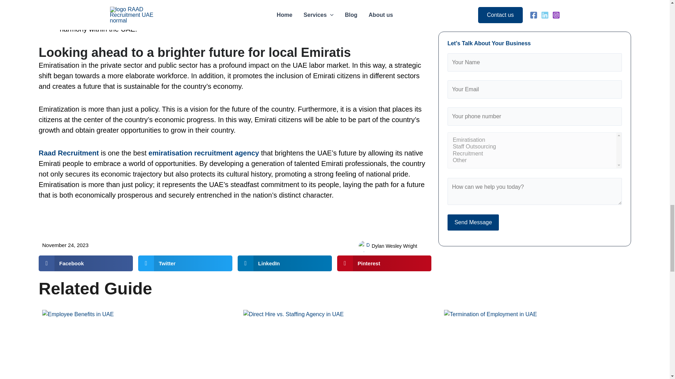 The width and height of the screenshot is (675, 379). What do you see at coordinates (68, 153) in the screenshot?
I see `Raad Recruitment` at bounding box center [68, 153].